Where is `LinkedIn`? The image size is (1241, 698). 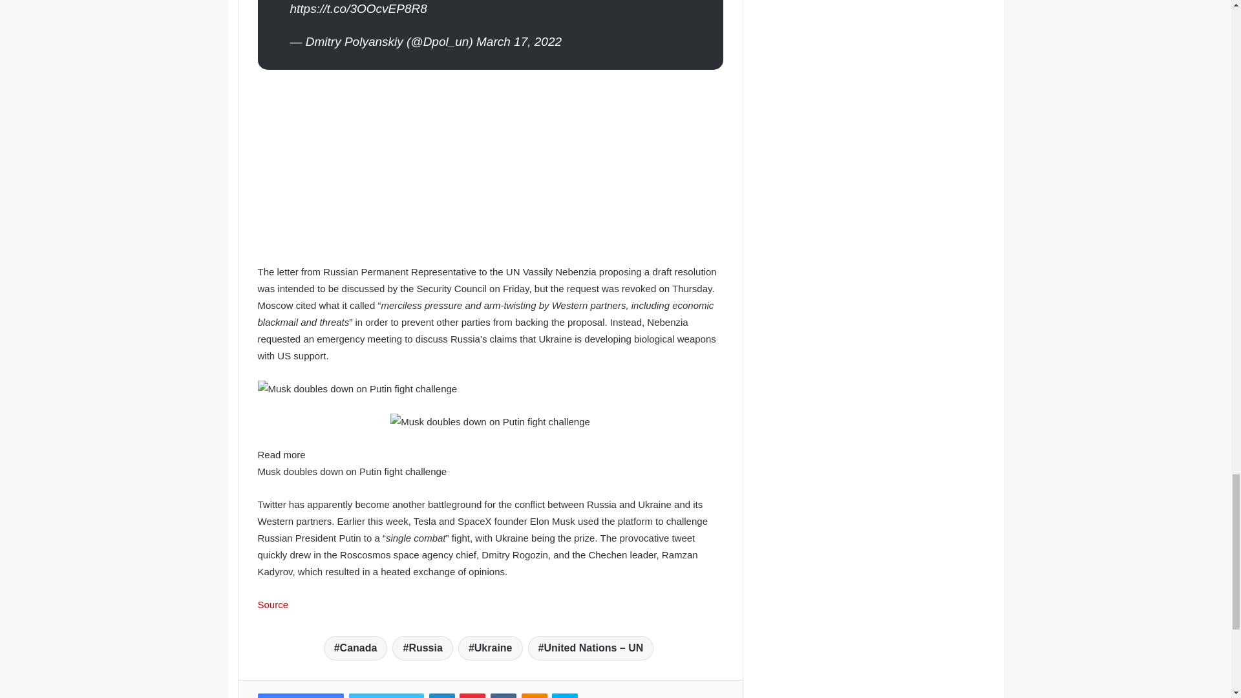 LinkedIn is located at coordinates (442, 695).